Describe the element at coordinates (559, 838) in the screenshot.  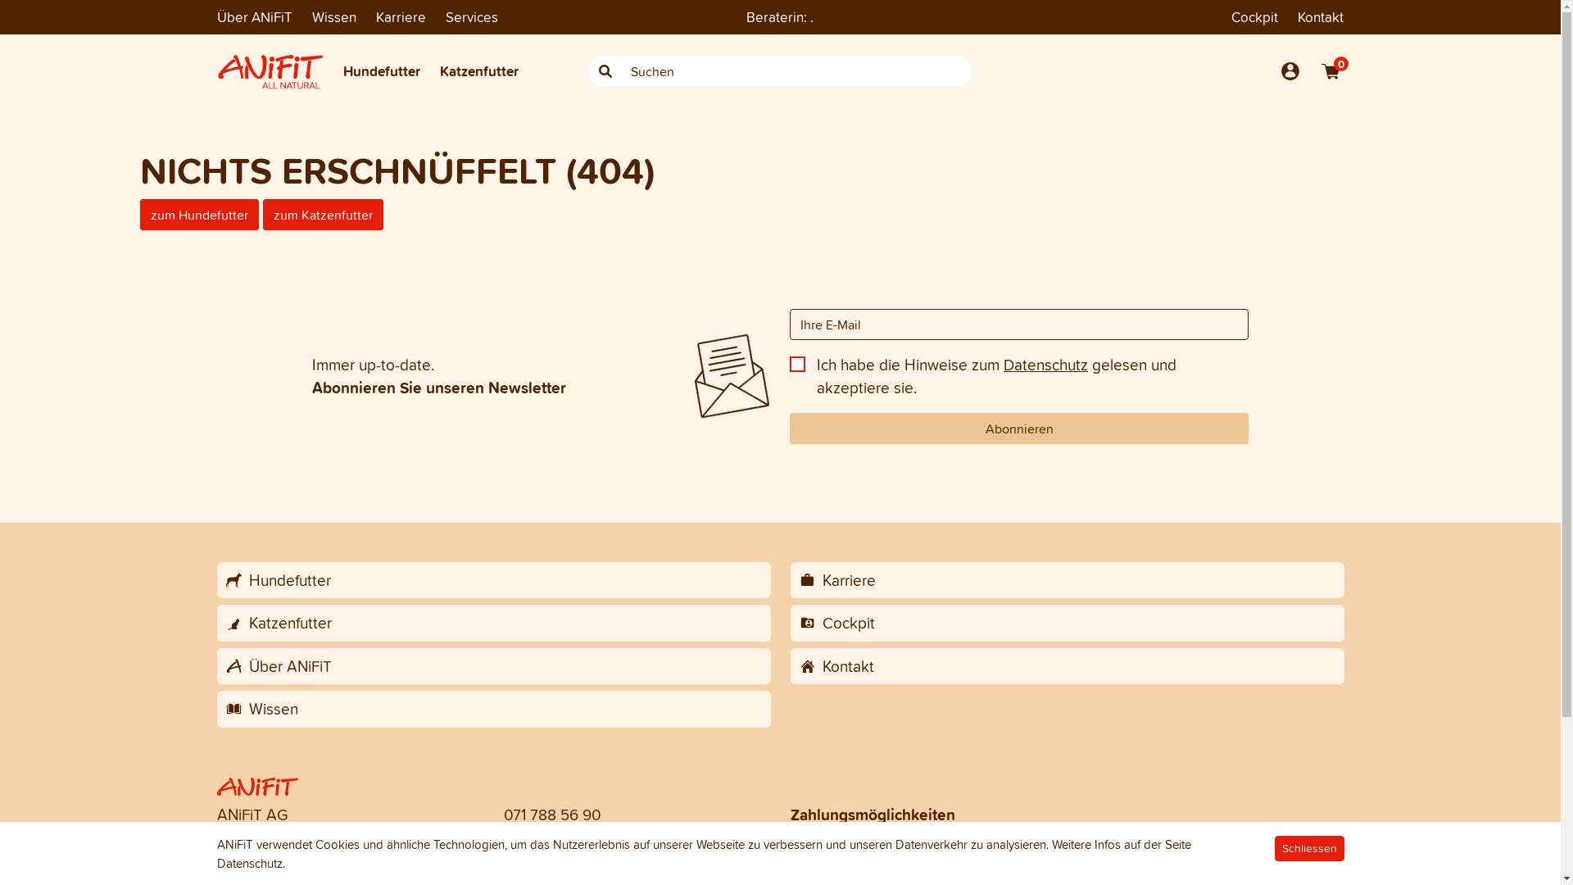
I see `service@anifit.ch` at that location.